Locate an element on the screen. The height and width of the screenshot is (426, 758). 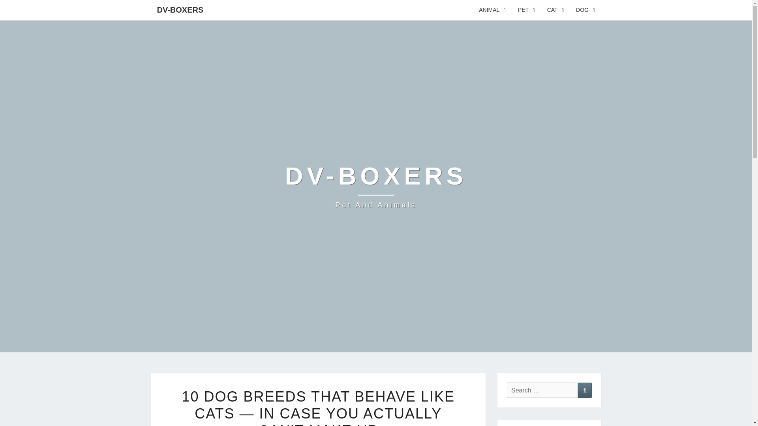
DOG is located at coordinates (585, 10).